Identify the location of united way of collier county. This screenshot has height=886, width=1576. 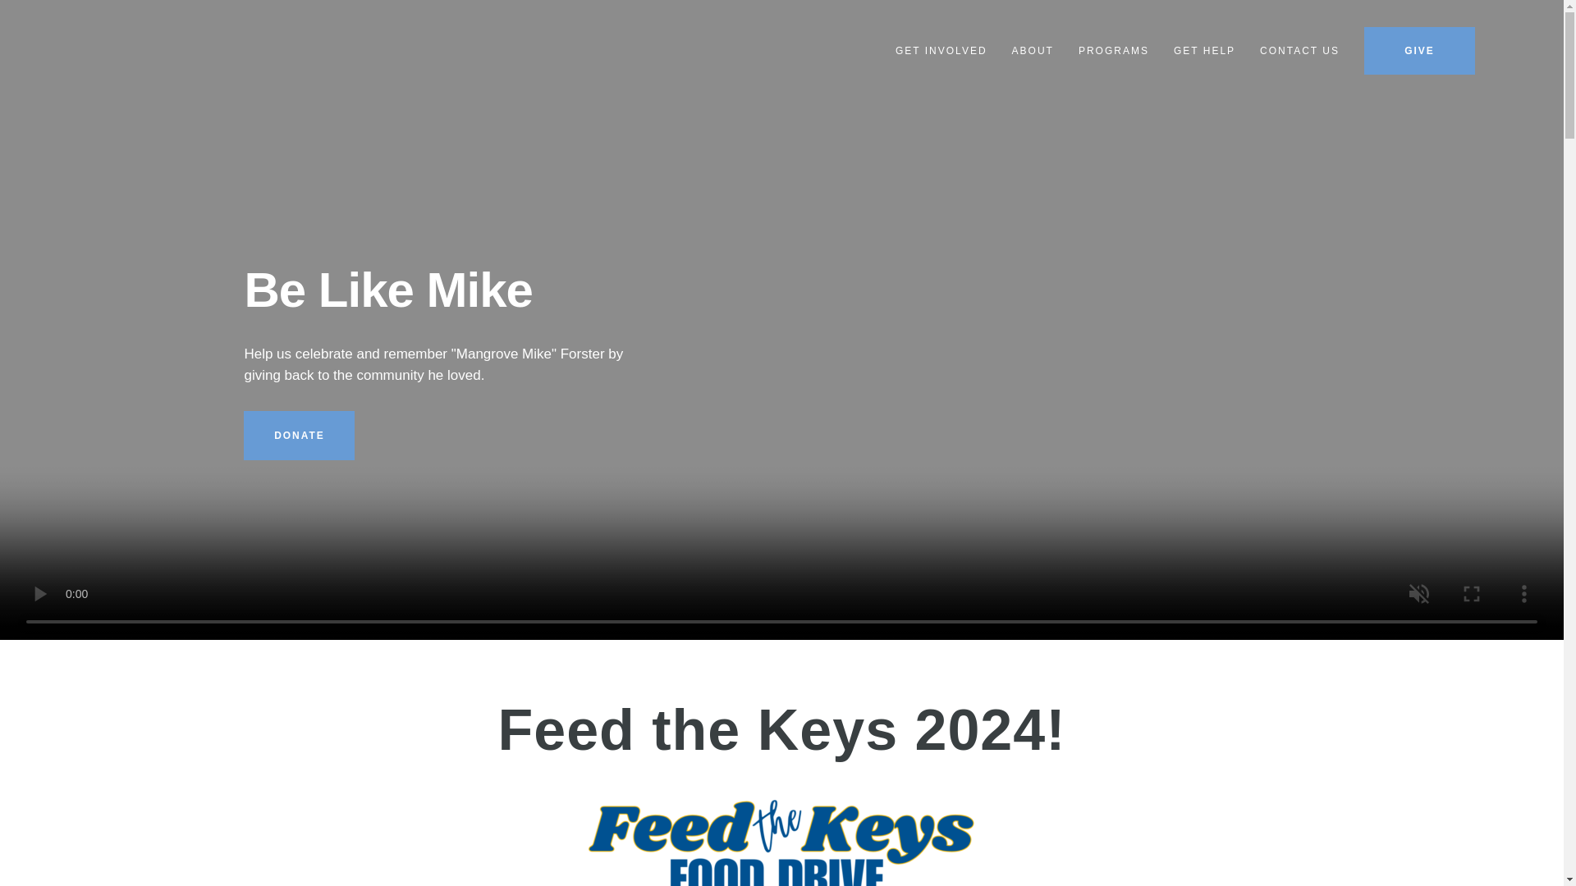
(71, 60).